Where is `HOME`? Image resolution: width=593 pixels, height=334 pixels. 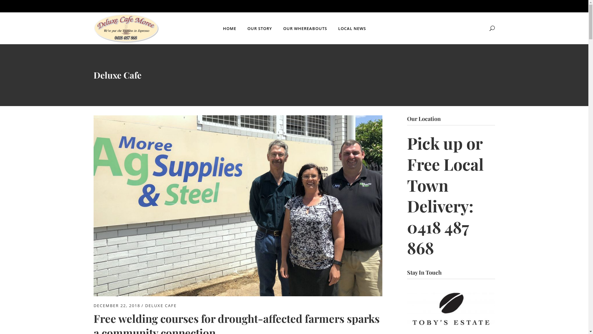 HOME is located at coordinates (230, 28).